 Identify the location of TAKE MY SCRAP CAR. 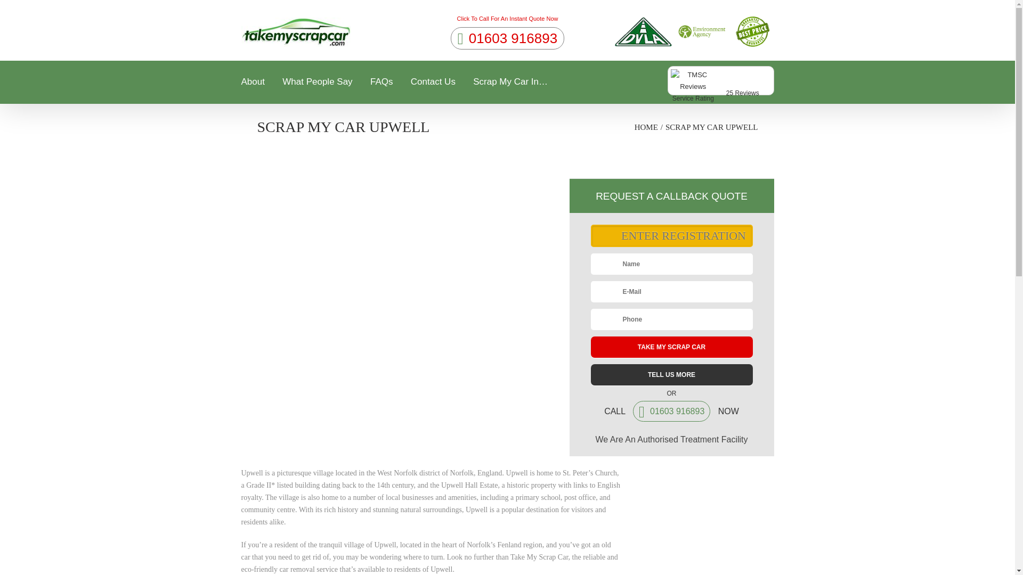
(720, 86).